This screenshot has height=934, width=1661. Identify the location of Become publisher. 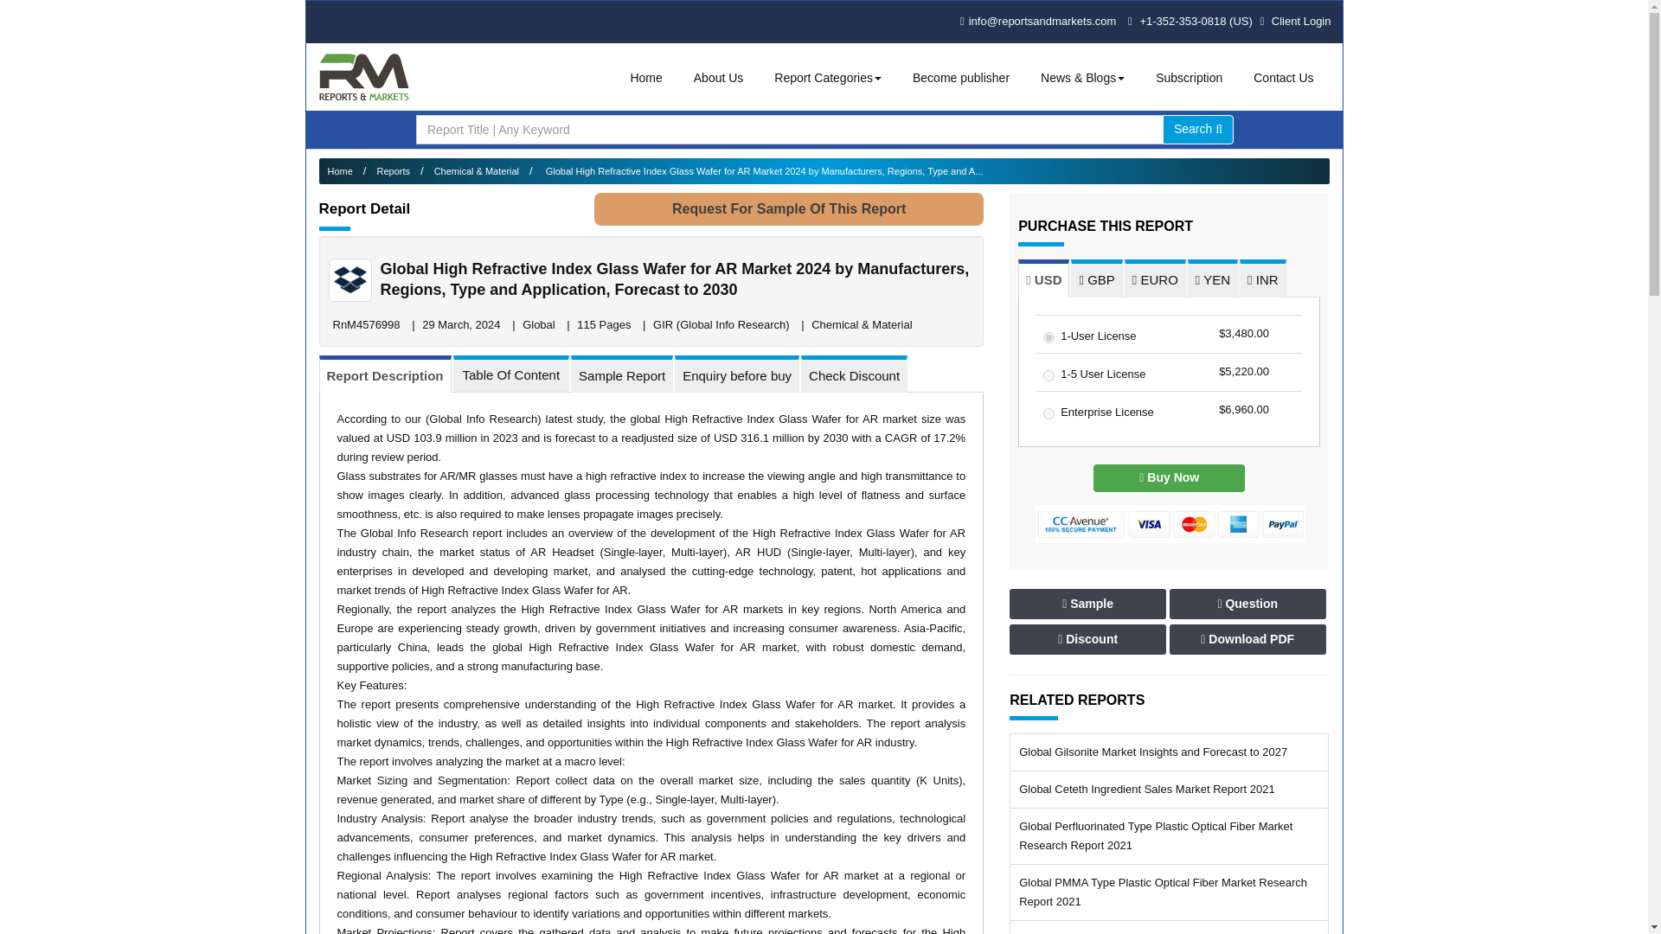
(960, 78).